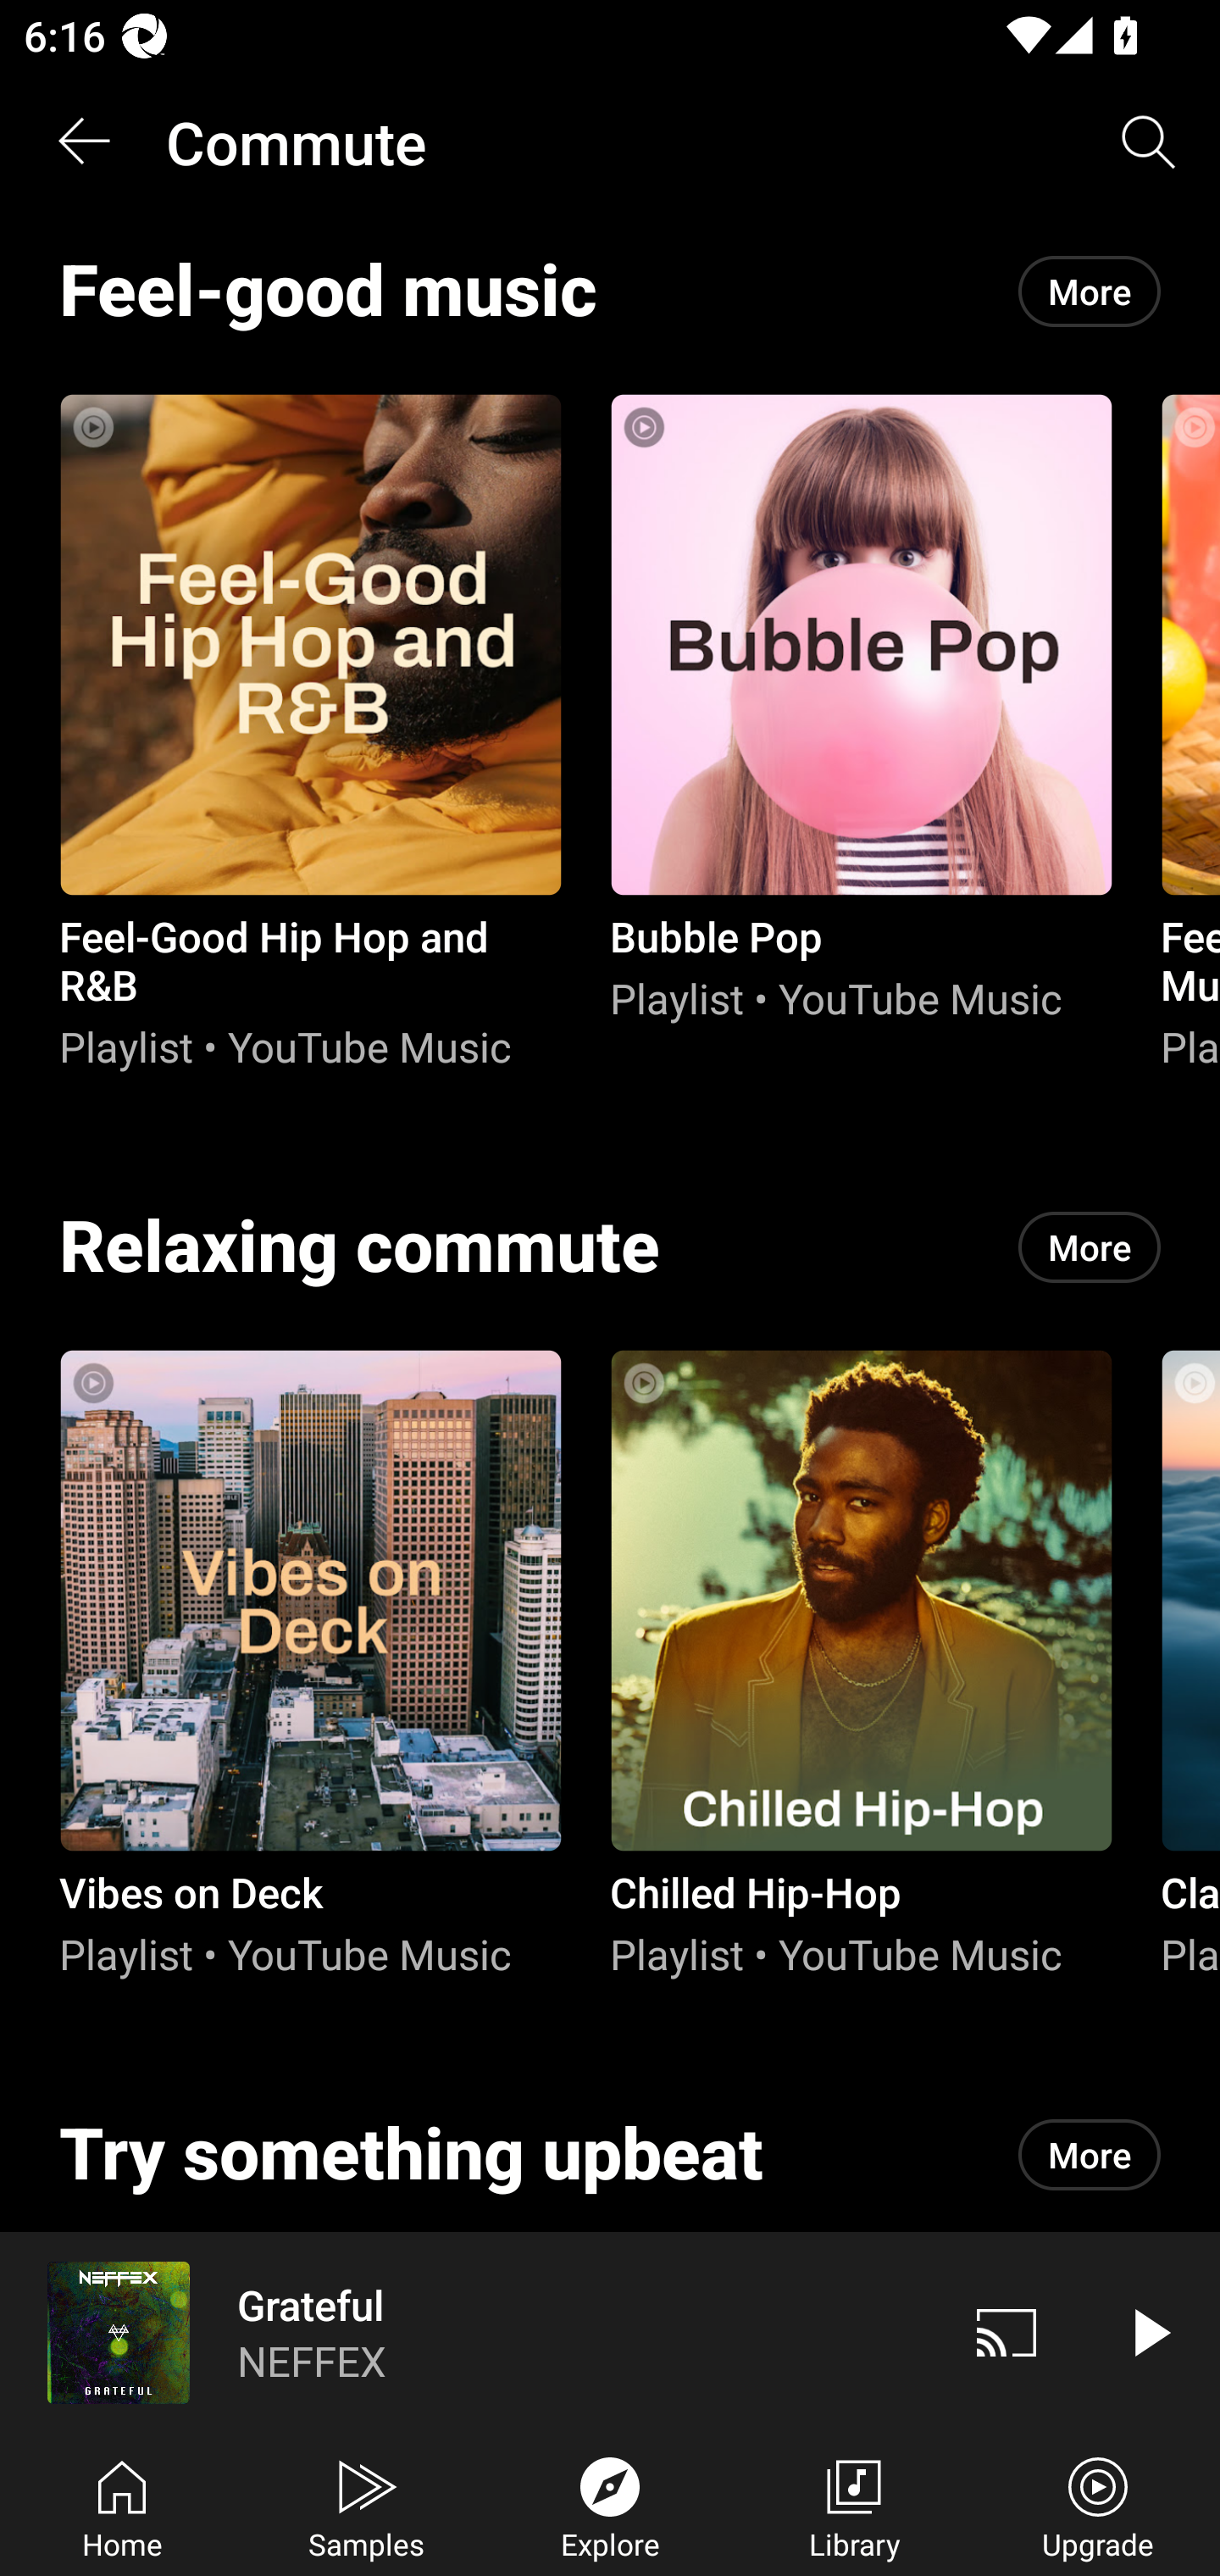 Image resolution: width=1220 pixels, height=2576 pixels. Describe the element at coordinates (1006, 2332) in the screenshot. I see `Cast. Disconnected` at that location.